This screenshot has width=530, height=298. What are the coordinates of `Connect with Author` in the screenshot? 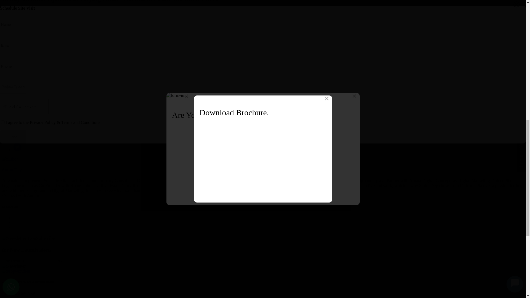 It's located at (20, 195).